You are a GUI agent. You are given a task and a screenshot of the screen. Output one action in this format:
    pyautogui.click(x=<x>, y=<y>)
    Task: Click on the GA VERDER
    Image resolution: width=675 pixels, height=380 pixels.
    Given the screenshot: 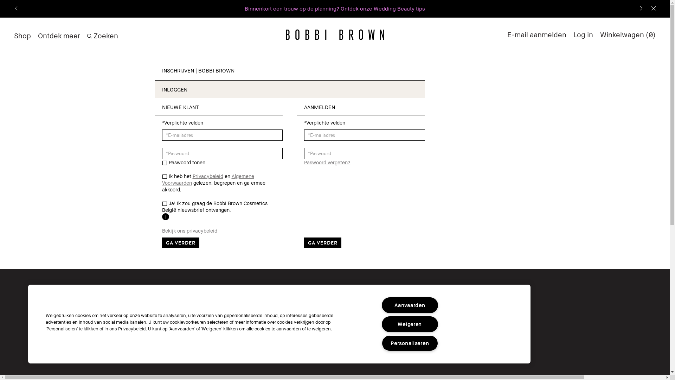 What is the action you would take?
    pyautogui.click(x=180, y=242)
    